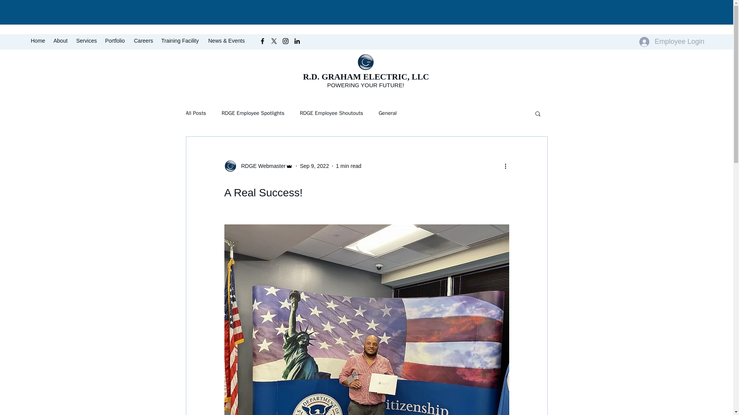  I want to click on Services, so click(87, 40).